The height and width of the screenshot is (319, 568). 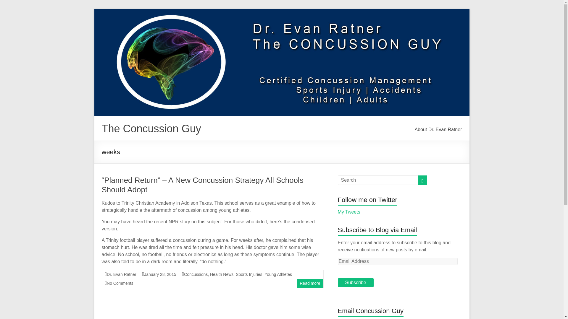 What do you see at coordinates (196, 274) in the screenshot?
I see `Concussions` at bounding box center [196, 274].